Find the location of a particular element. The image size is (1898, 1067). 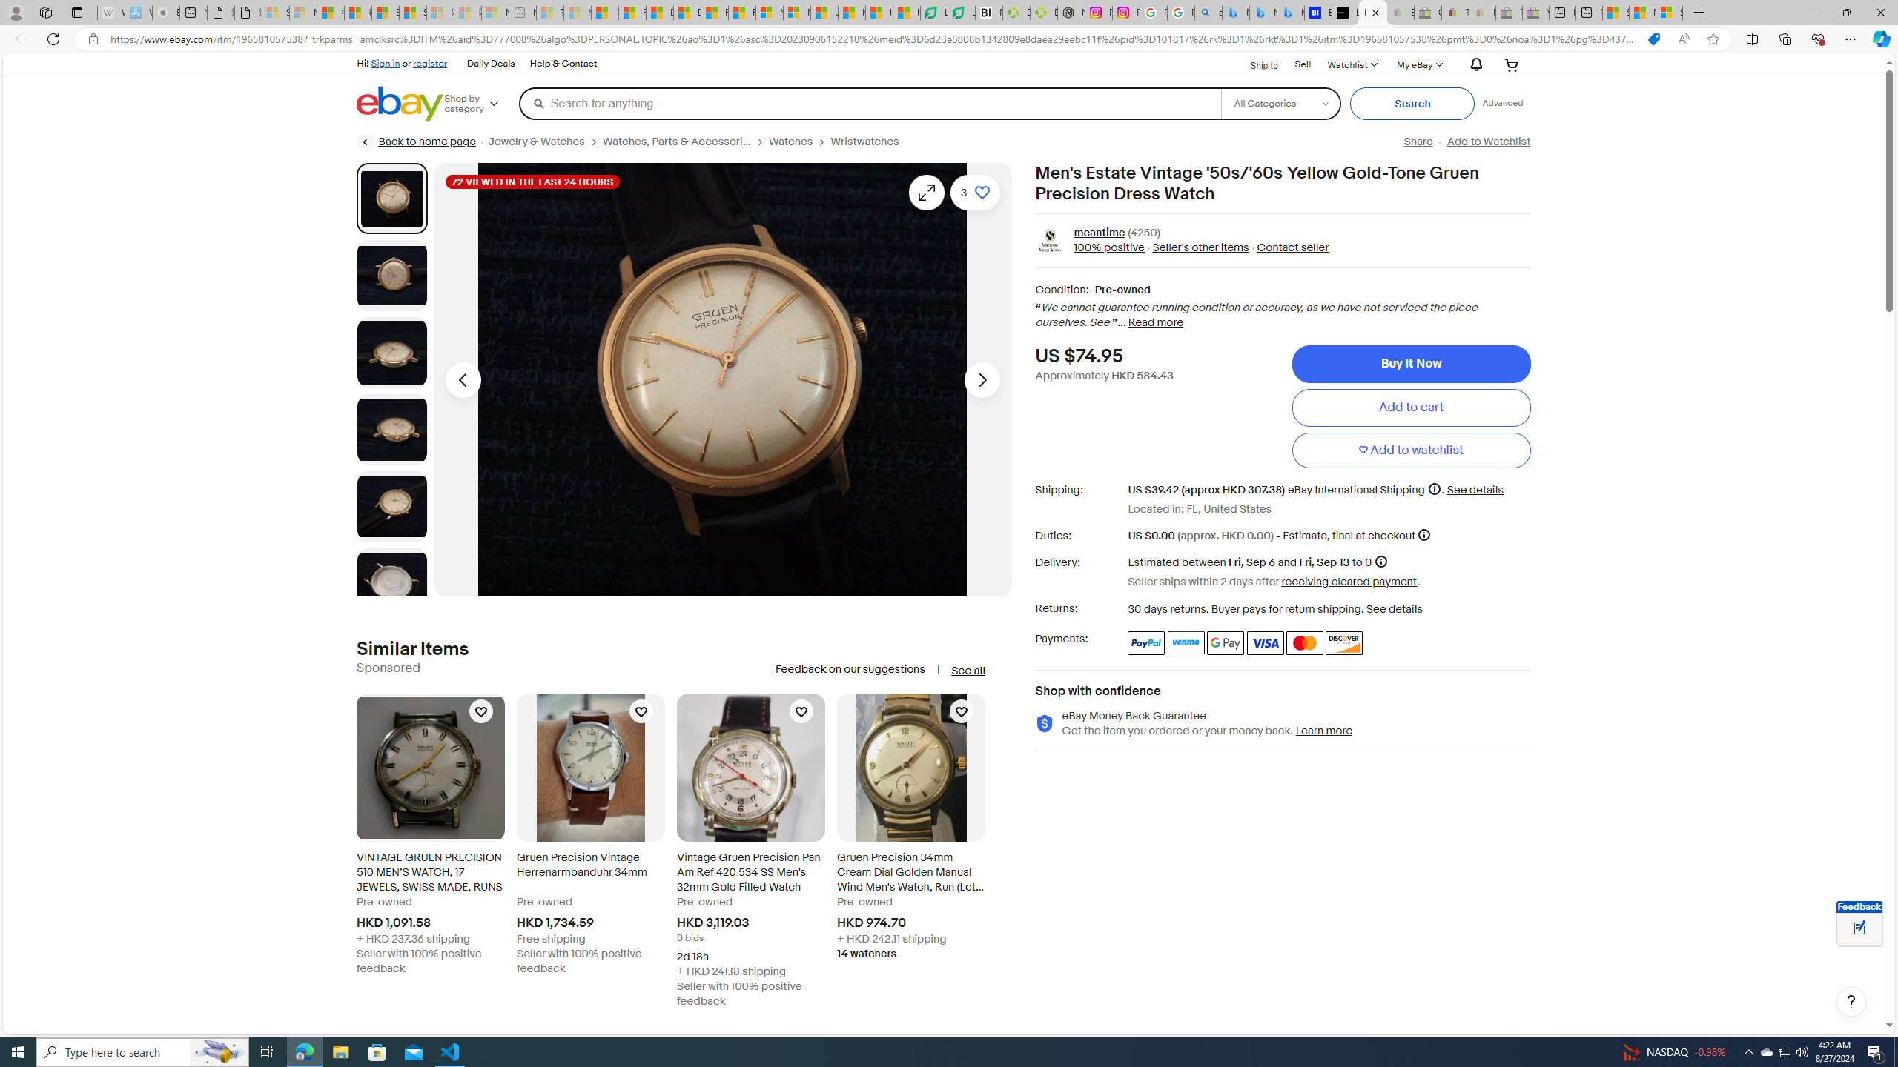

Read more about condition is located at coordinates (1155, 323).